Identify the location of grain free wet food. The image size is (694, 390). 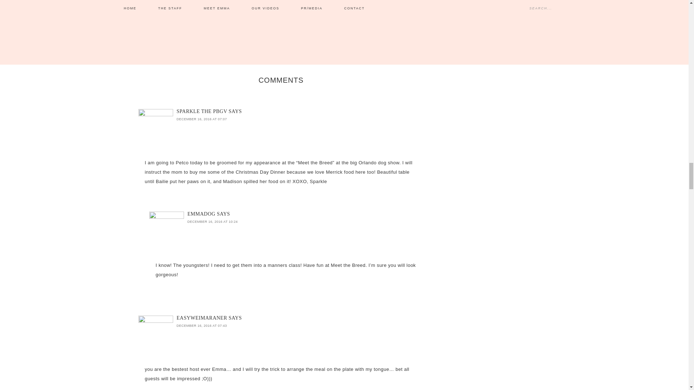
(332, 21).